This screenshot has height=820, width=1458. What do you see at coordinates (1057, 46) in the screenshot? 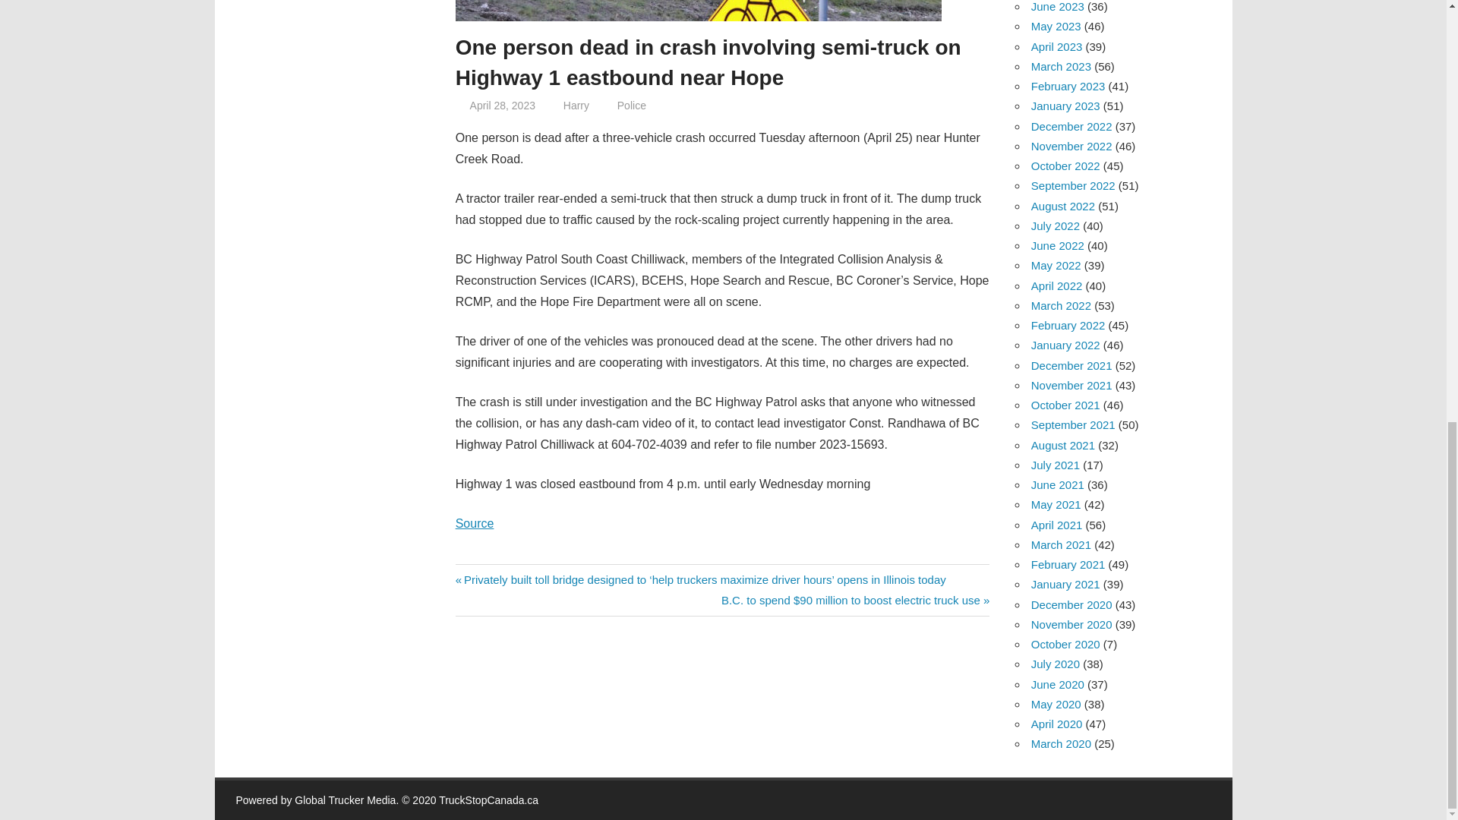
I see `April 2023` at bounding box center [1057, 46].